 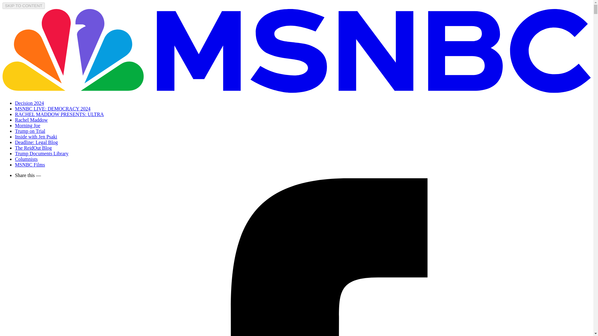 I want to click on SKIP TO CONTENT, so click(x=24, y=6).